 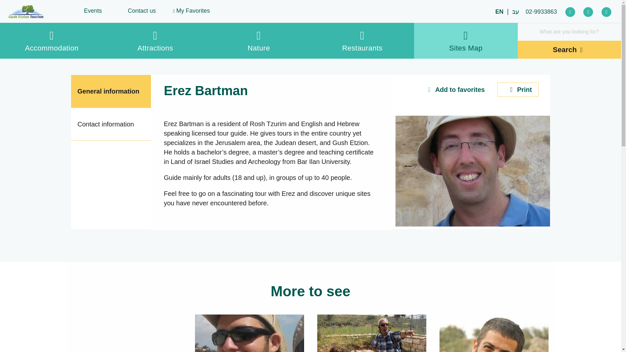 What do you see at coordinates (142, 12) in the screenshot?
I see `Contact us` at bounding box center [142, 12].